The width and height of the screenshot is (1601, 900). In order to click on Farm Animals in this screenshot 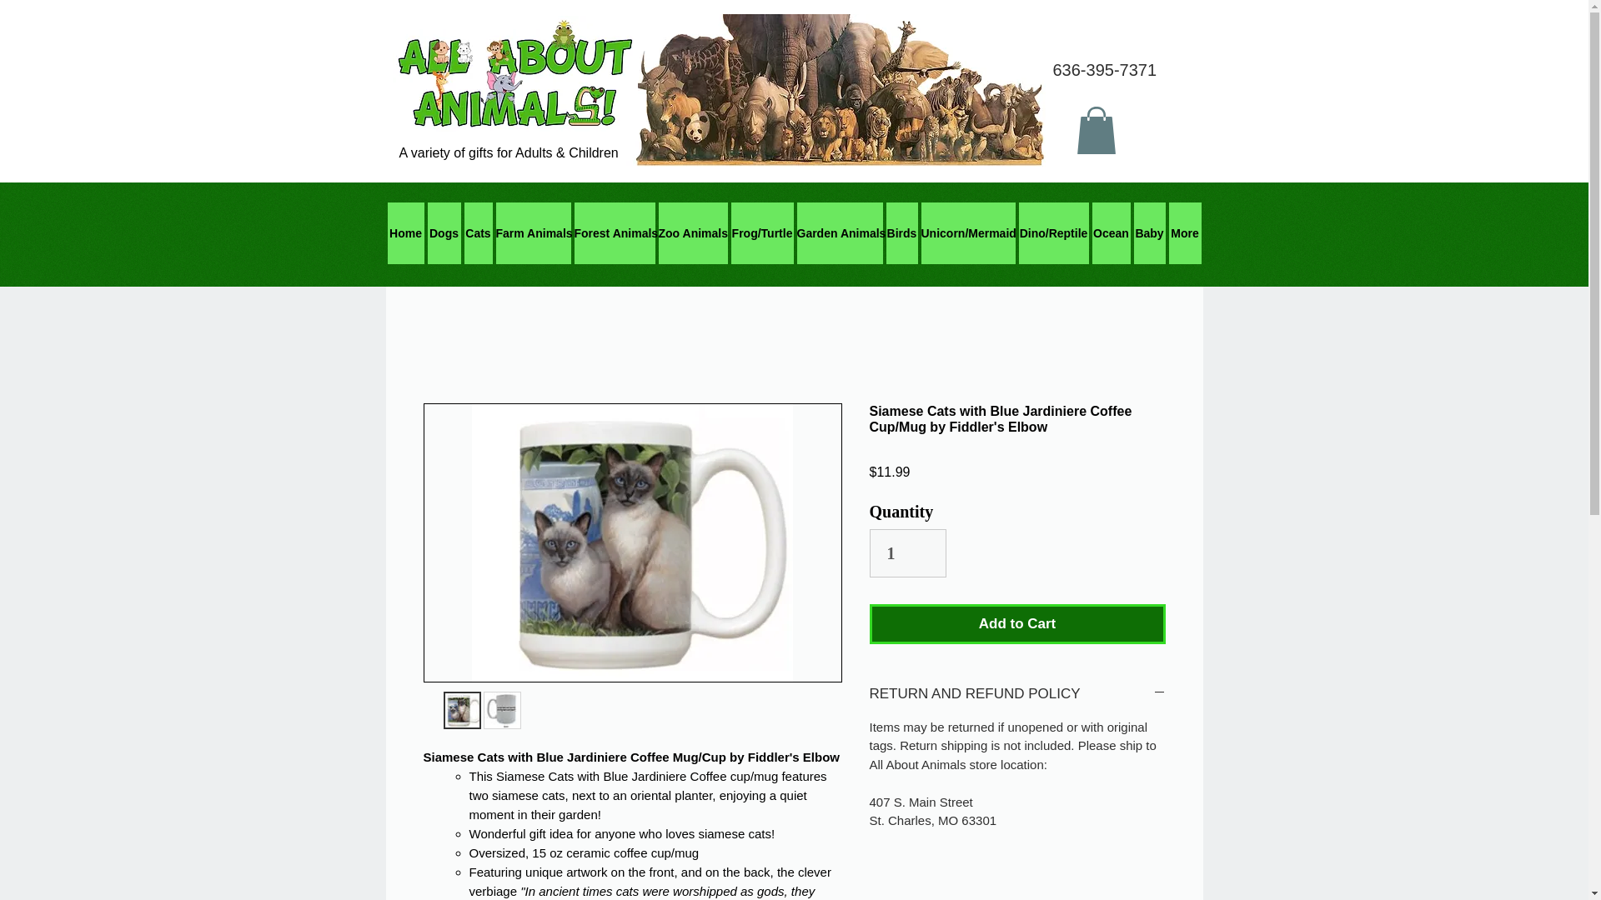, I will do `click(532, 233)`.